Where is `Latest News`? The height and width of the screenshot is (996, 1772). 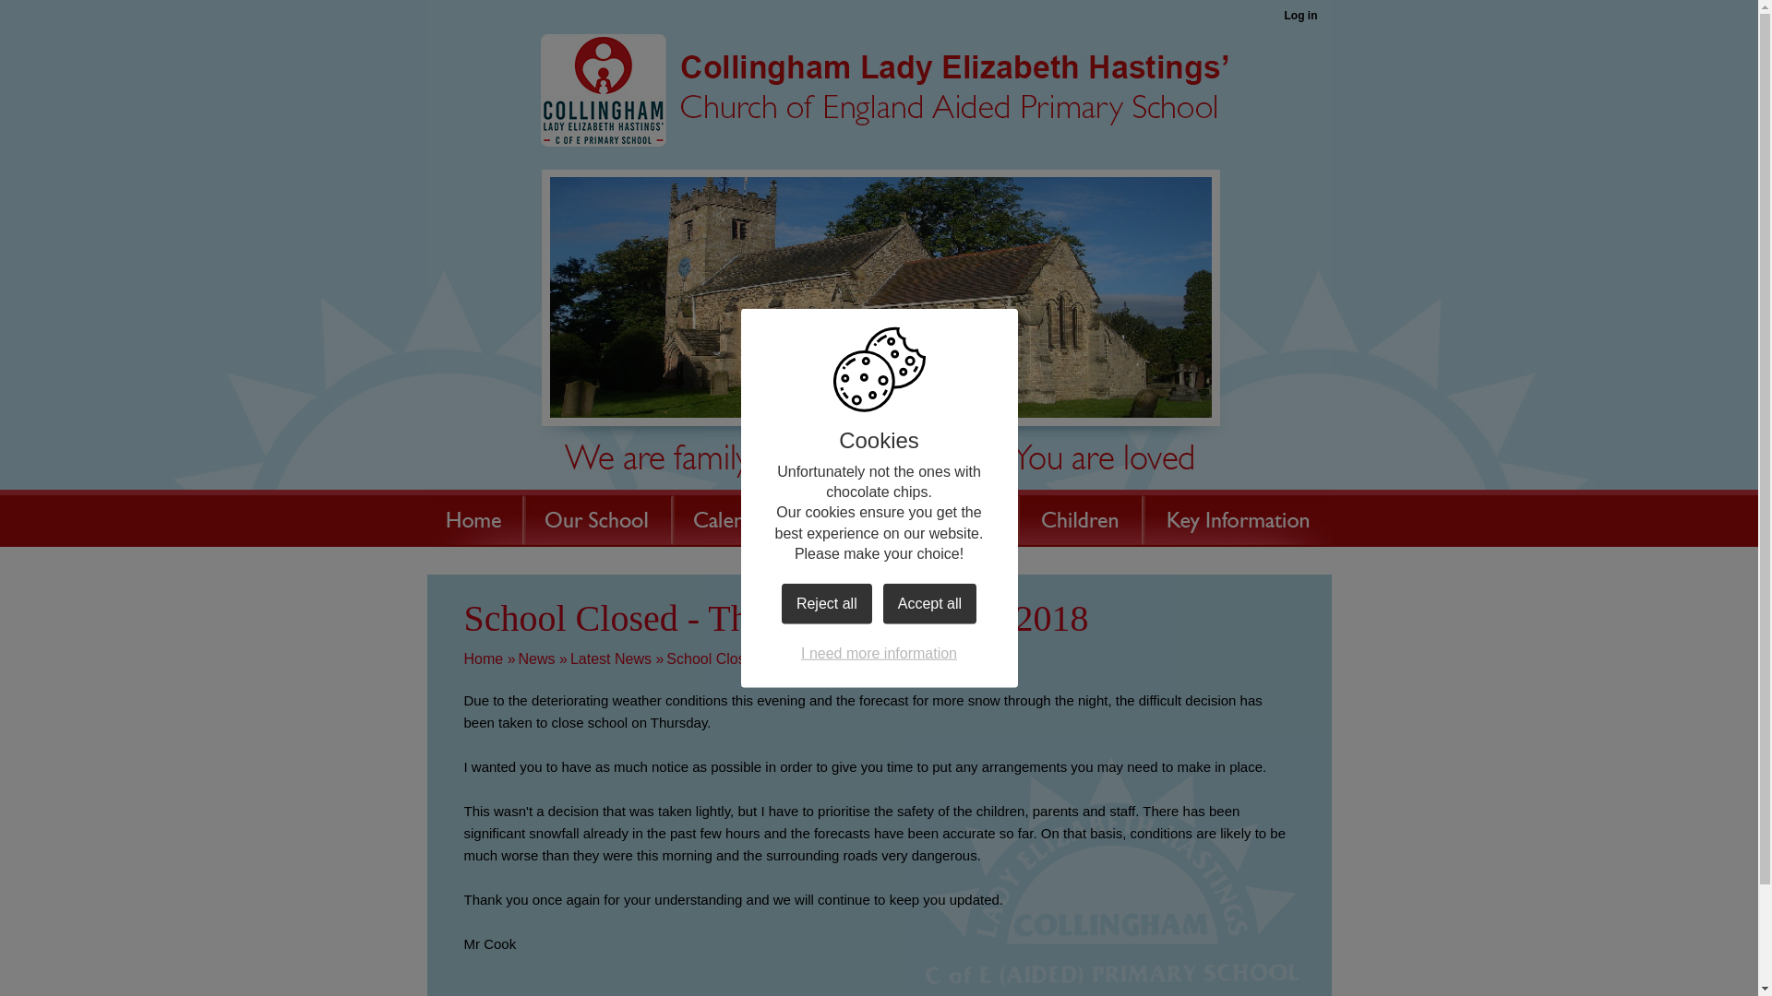 Latest News is located at coordinates (611, 658).